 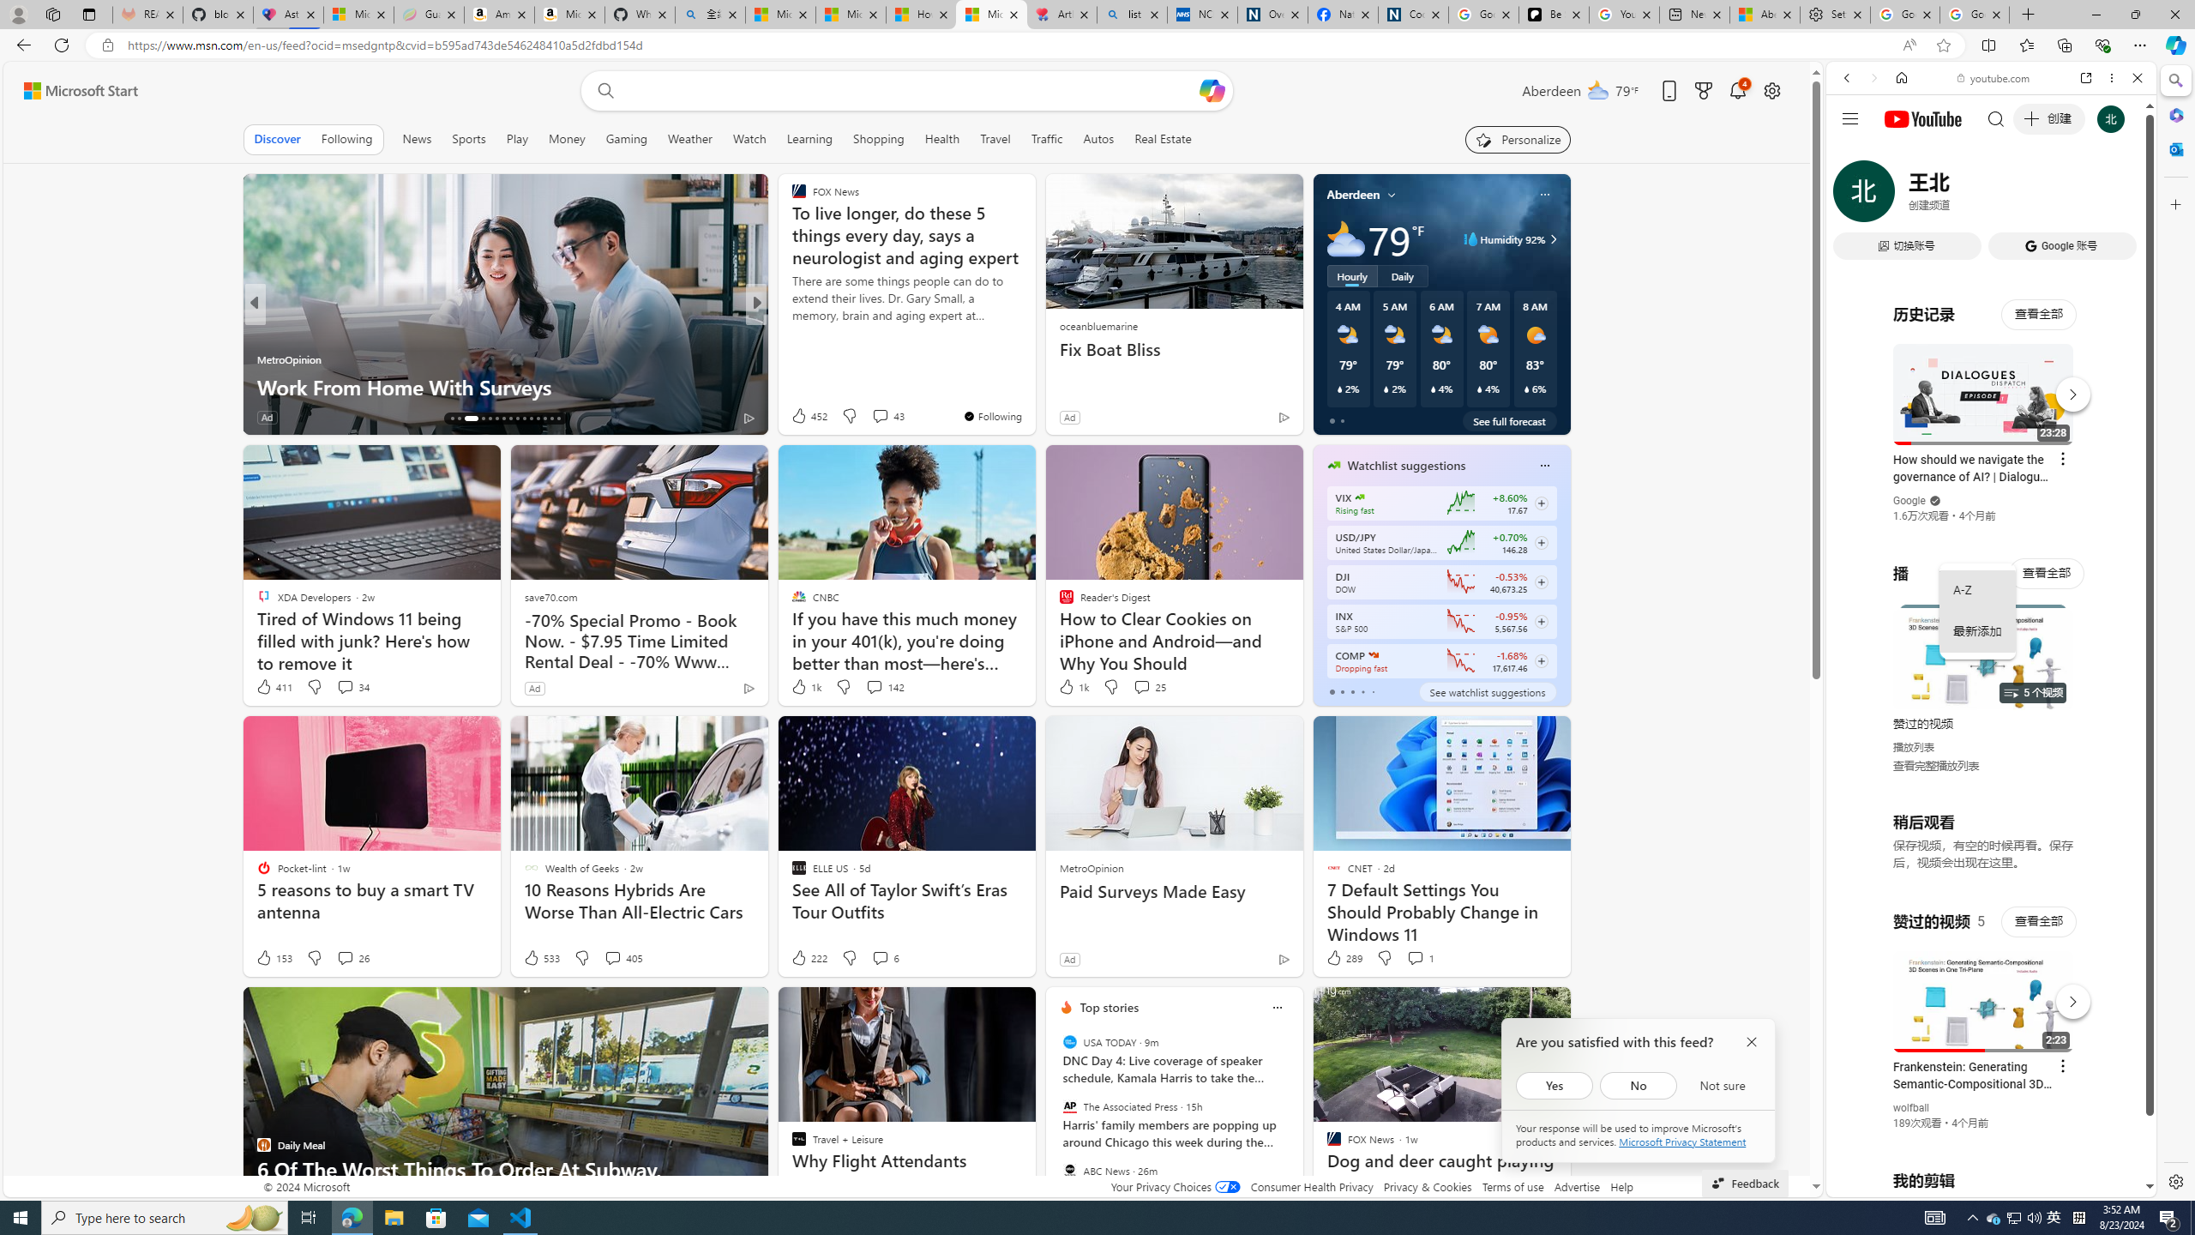 What do you see at coordinates (1278, 1007) in the screenshot?
I see `Class: icon-img` at bounding box center [1278, 1007].